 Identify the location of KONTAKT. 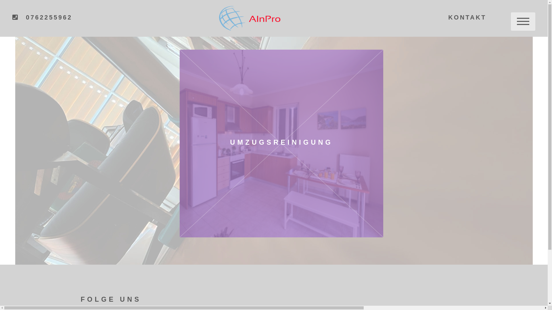
(467, 18).